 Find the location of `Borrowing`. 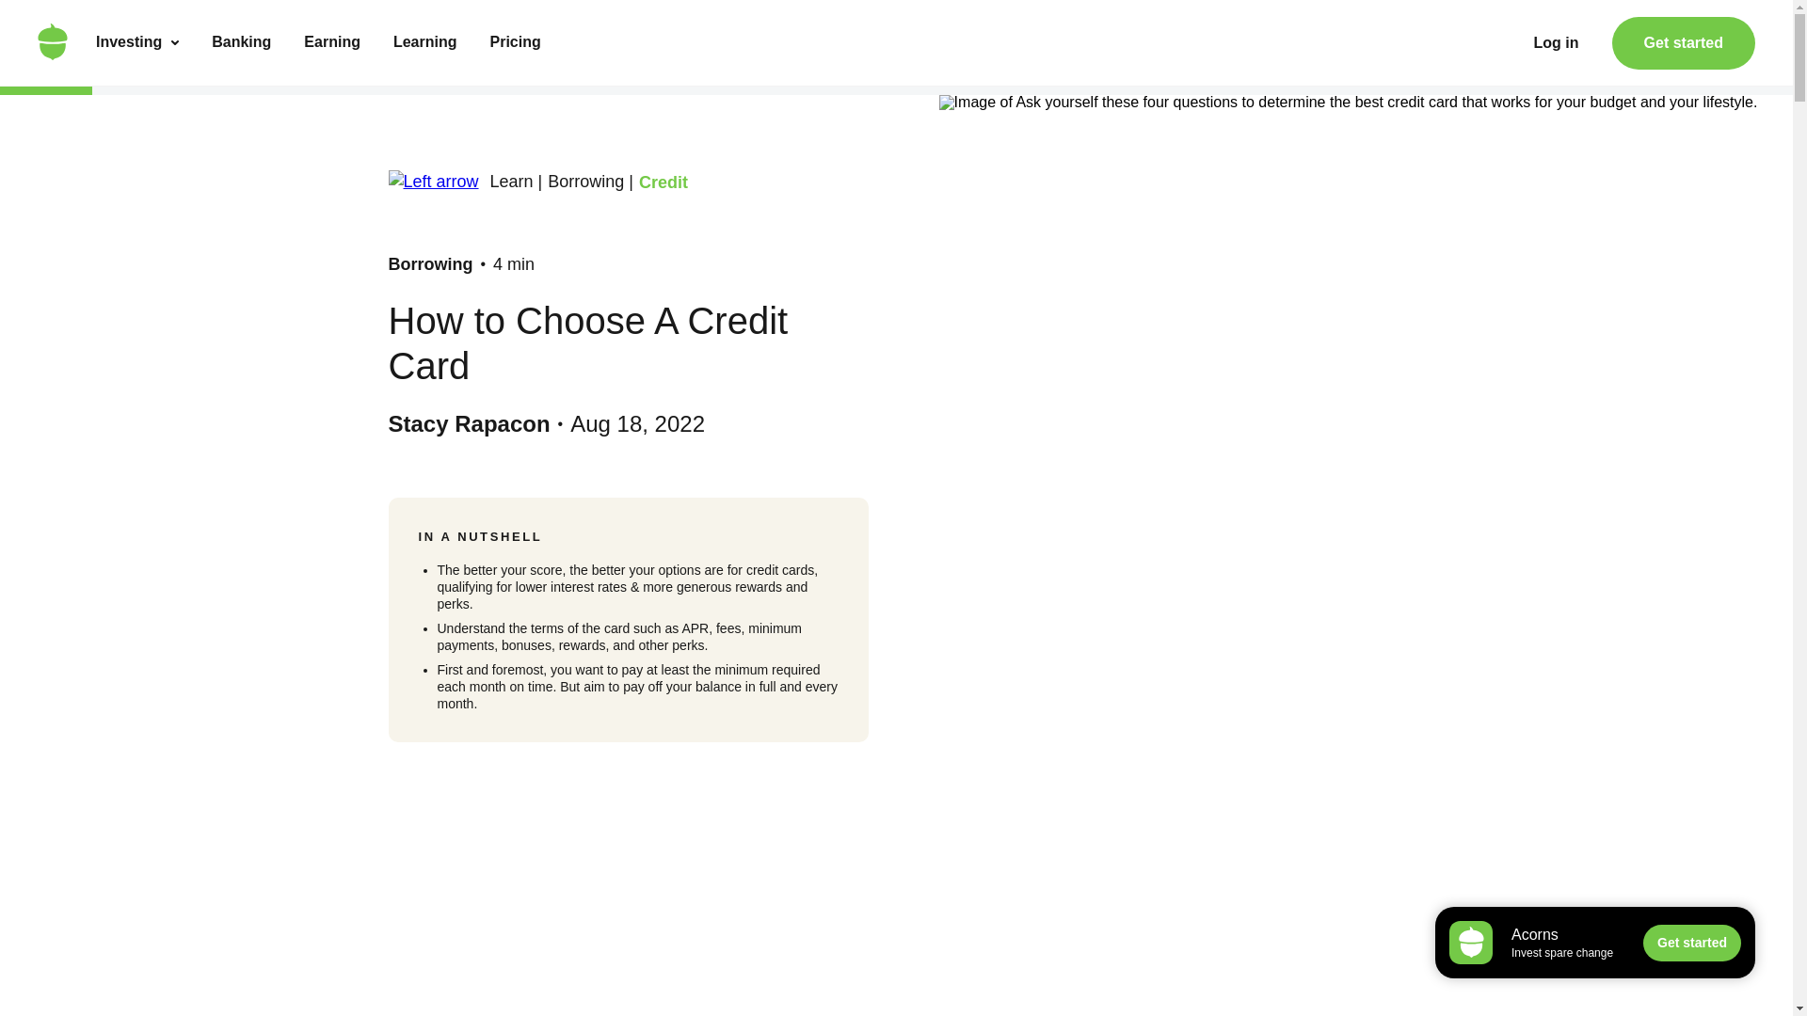

Borrowing is located at coordinates (429, 263).